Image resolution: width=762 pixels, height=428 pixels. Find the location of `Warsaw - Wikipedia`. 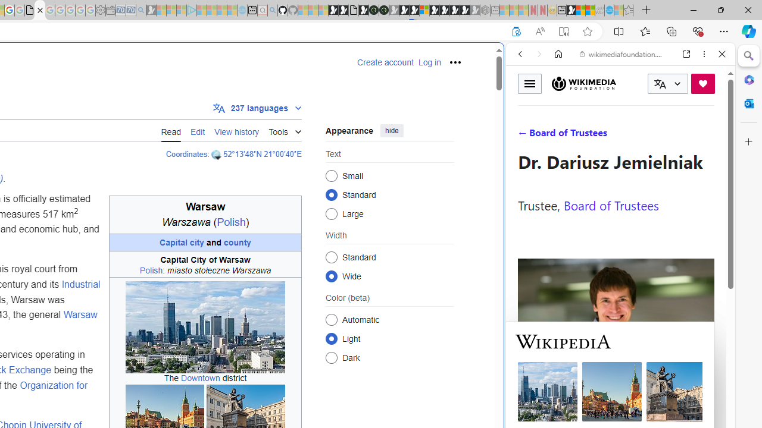

Warsaw - Wikipedia is located at coordinates (39, 11).